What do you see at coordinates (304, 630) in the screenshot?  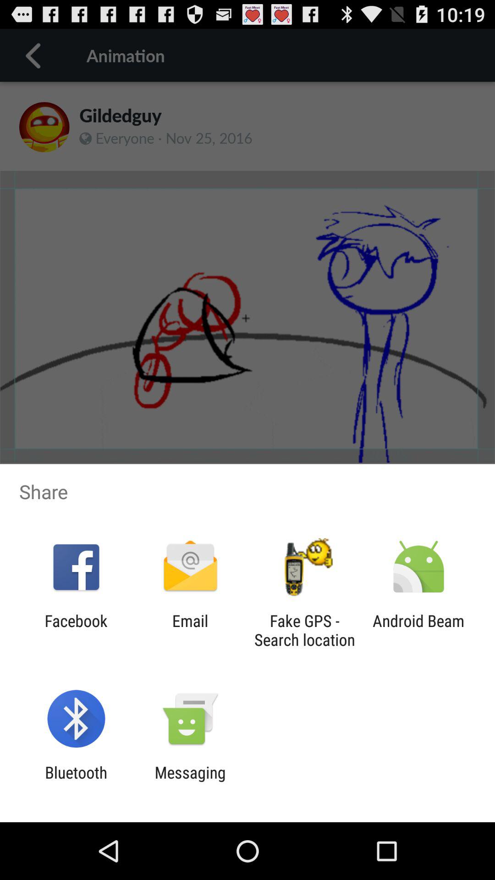 I see `launch the app to the right of email item` at bounding box center [304, 630].